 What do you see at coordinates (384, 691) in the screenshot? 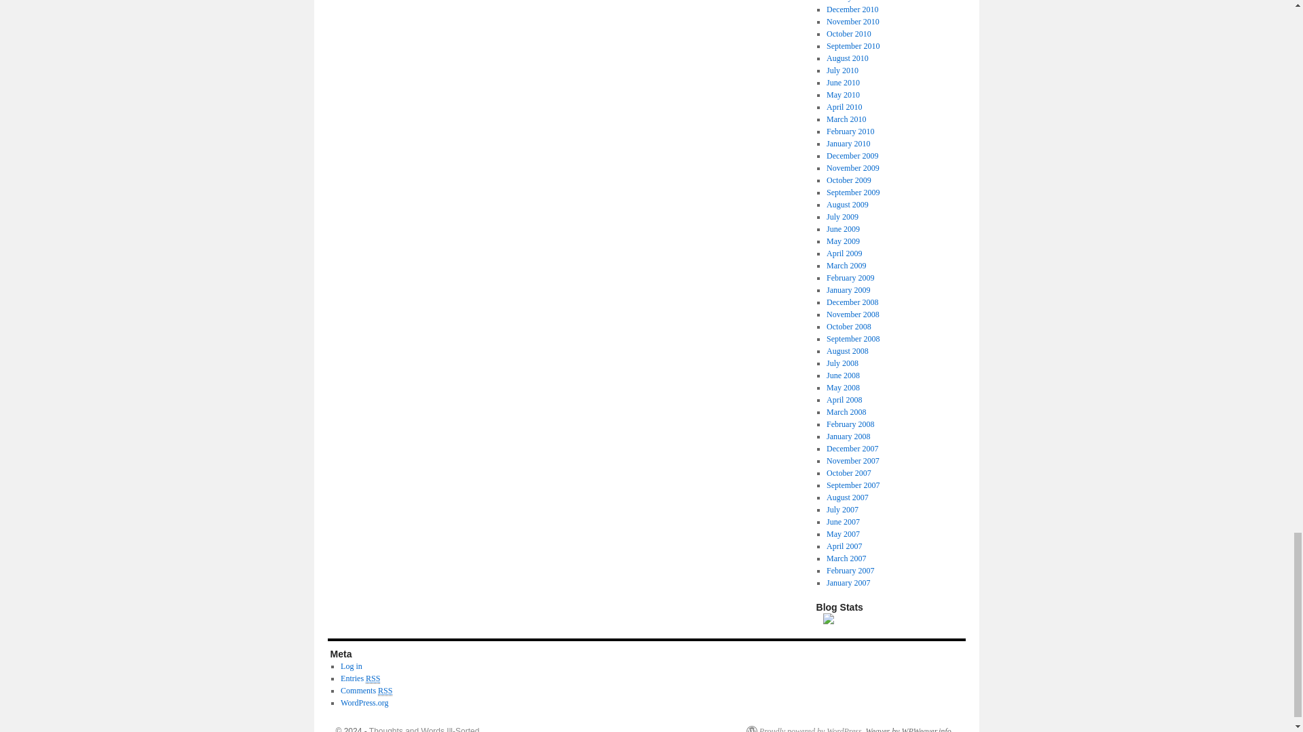
I see `Really Simple Syndication` at bounding box center [384, 691].